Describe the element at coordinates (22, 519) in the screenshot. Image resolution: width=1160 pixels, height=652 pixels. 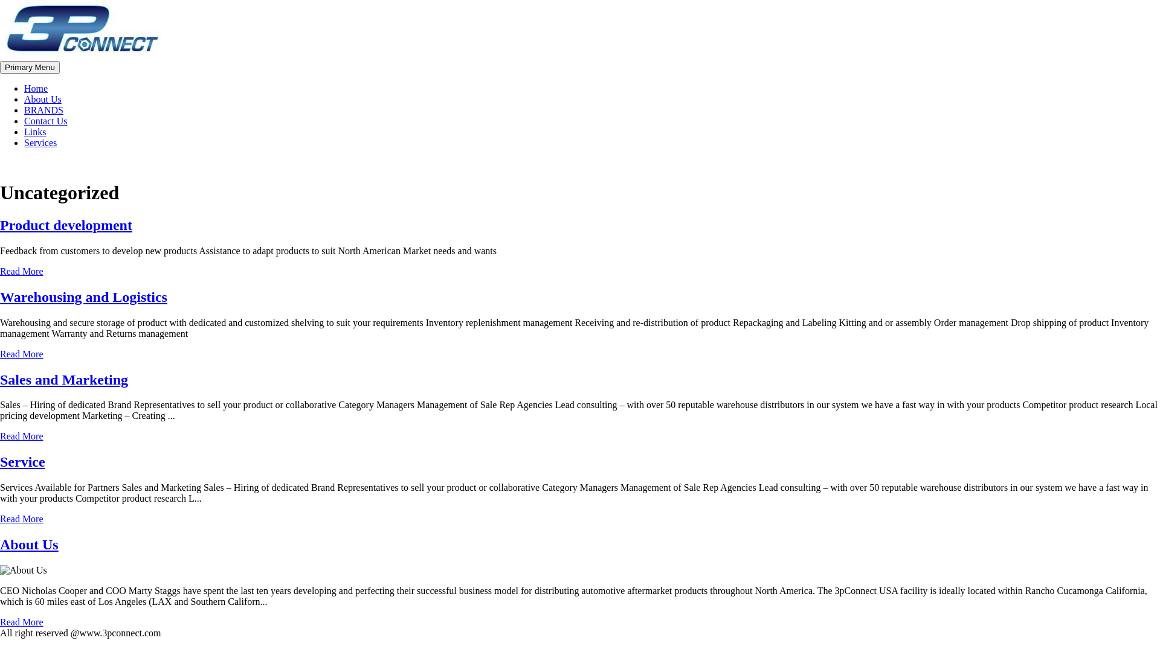
I see `Read More` at that location.